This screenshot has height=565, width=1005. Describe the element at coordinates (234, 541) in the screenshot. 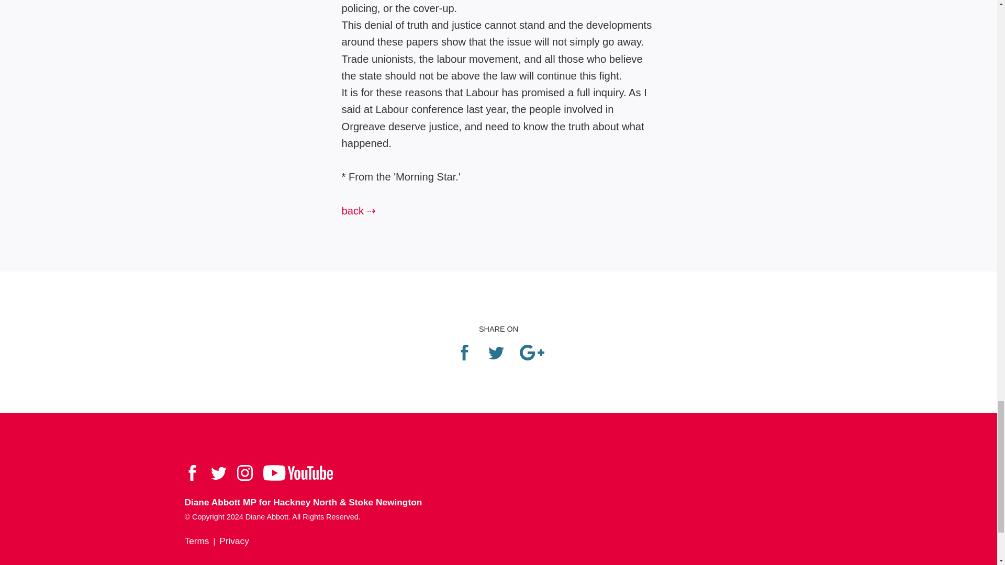

I see `Privacy` at that location.